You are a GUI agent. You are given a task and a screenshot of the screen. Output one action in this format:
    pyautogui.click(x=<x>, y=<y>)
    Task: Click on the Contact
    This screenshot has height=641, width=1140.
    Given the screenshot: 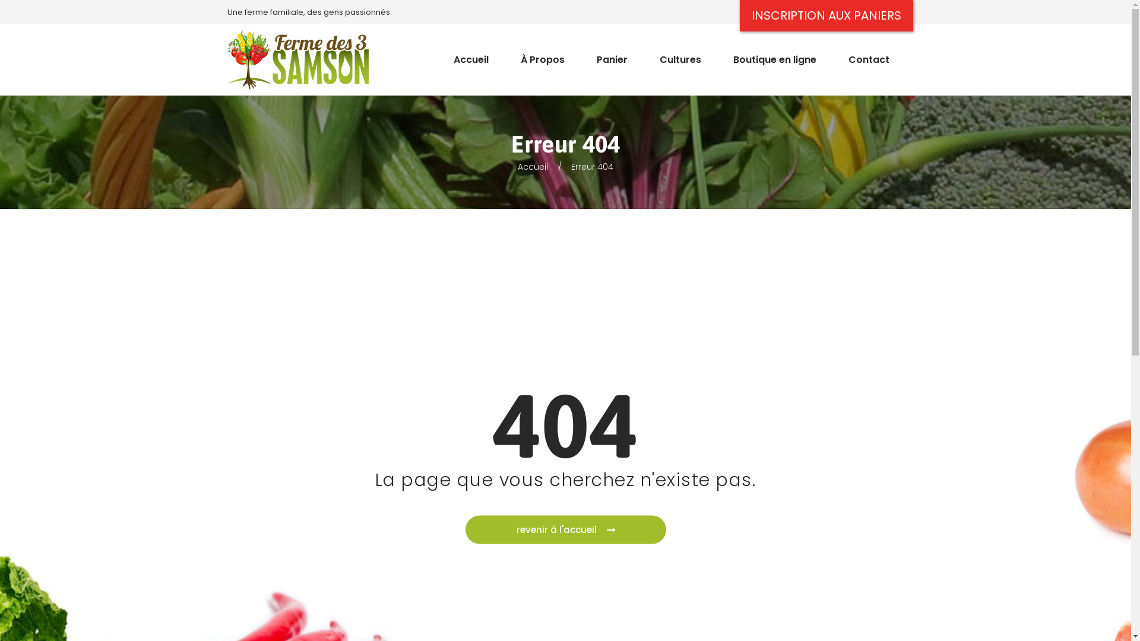 What is the action you would take?
    pyautogui.click(x=869, y=54)
    